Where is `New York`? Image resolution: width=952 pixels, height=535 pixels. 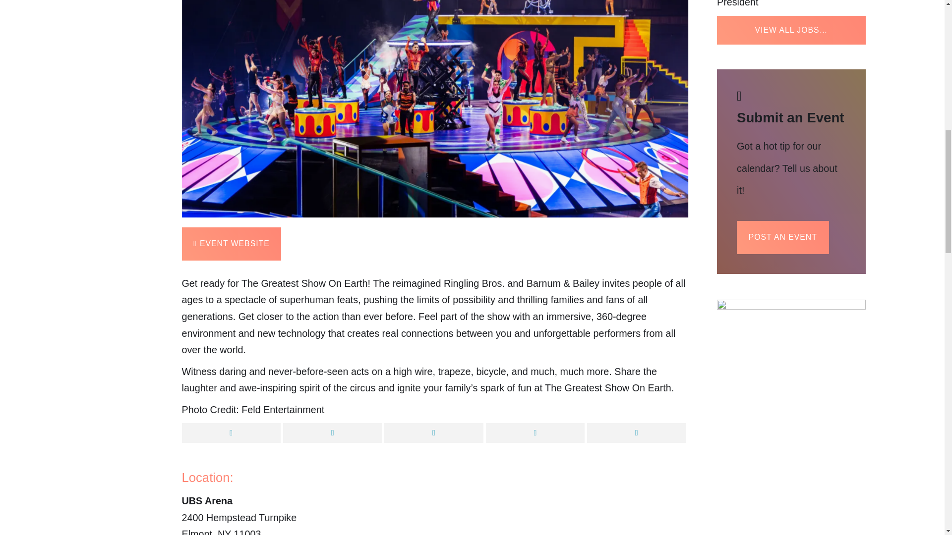 New York is located at coordinates (224, 532).